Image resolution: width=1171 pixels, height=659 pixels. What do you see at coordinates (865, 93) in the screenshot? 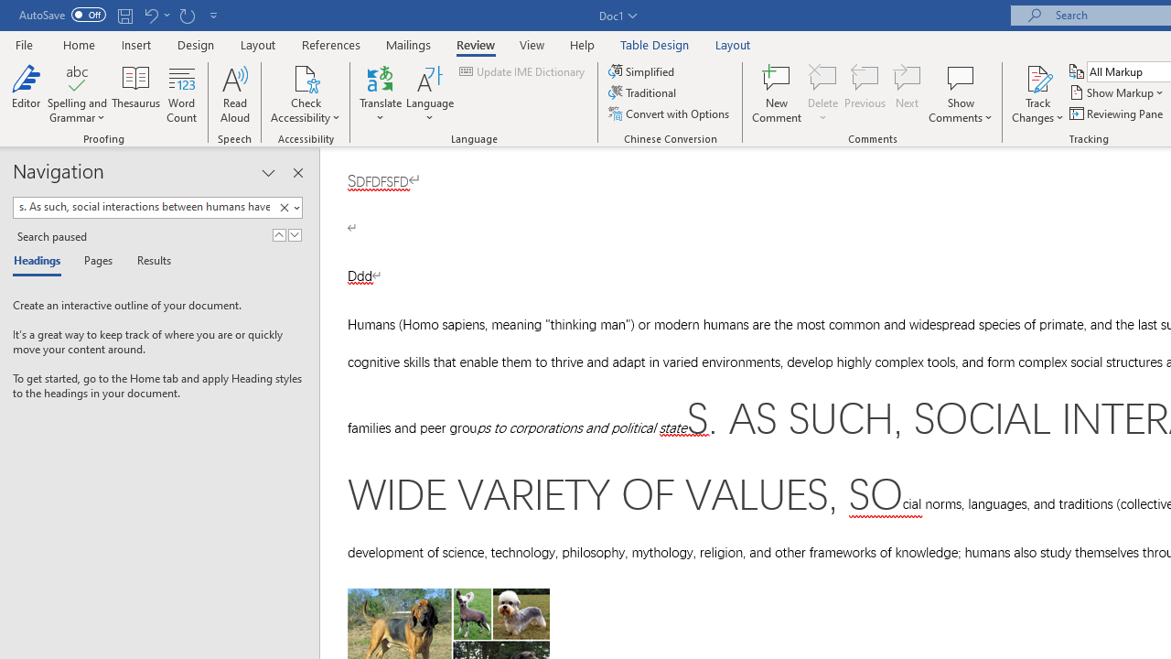
I see `Previous` at bounding box center [865, 93].